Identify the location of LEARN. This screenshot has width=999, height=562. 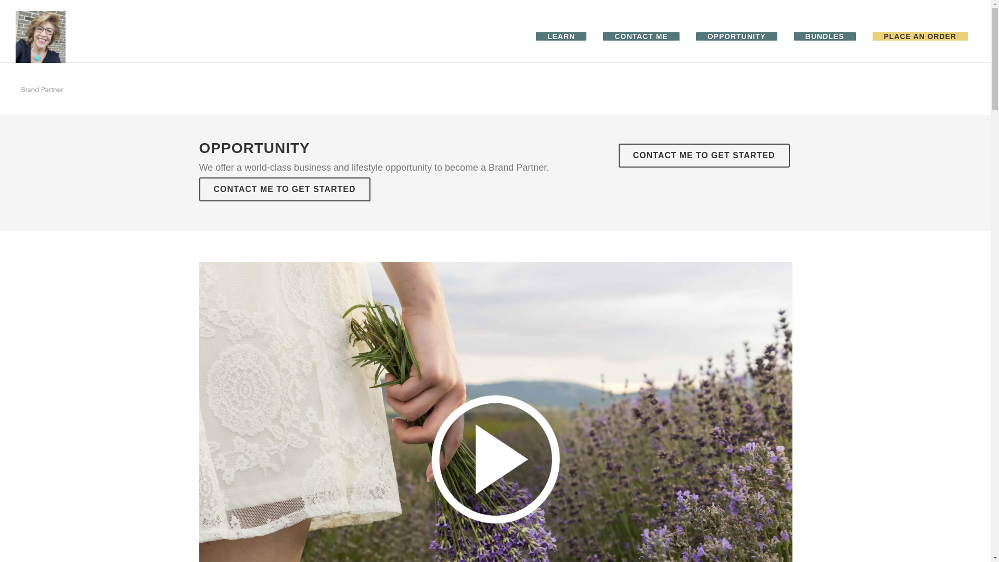
(561, 36).